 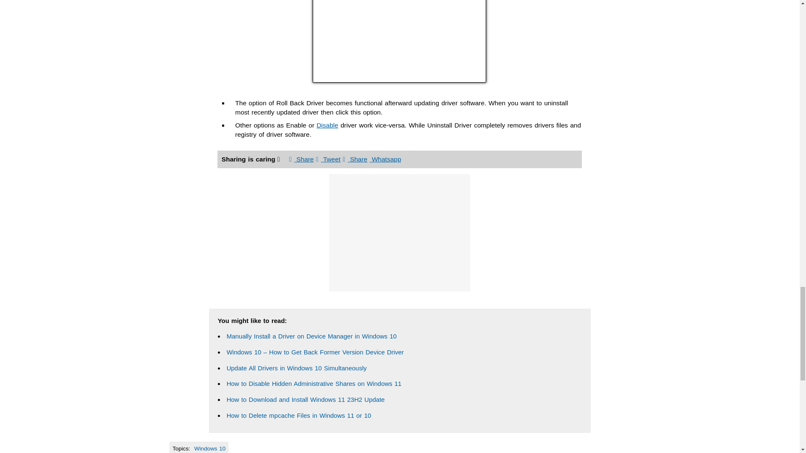 I want to click on Tweet, so click(x=328, y=159).